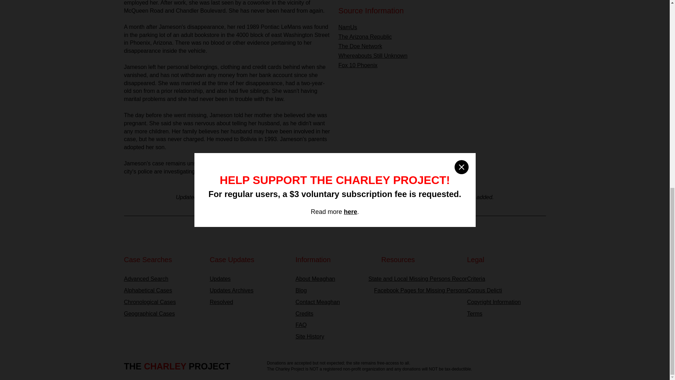 Image resolution: width=675 pixels, height=380 pixels. What do you see at coordinates (163, 291) in the screenshot?
I see `Alphabetical Cases` at bounding box center [163, 291].